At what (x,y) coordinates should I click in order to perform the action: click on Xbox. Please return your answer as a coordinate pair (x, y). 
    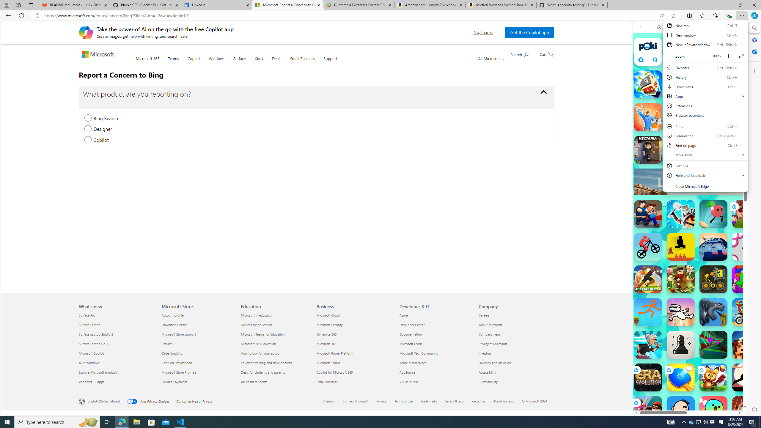
    Looking at the image, I should click on (259, 62).